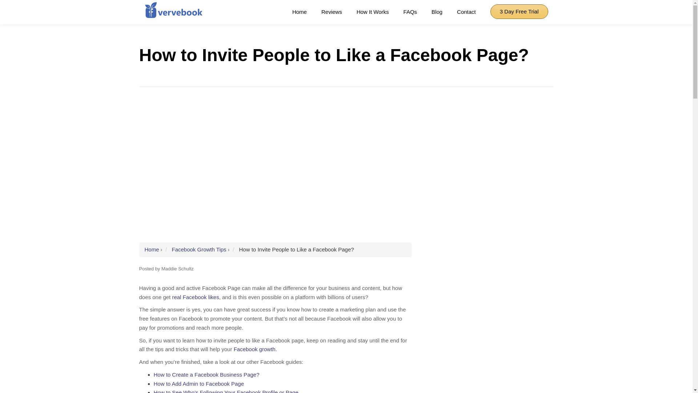 The height and width of the screenshot is (393, 698). Describe the element at coordinates (199, 250) in the screenshot. I see `Facebook Growth Tips` at that location.